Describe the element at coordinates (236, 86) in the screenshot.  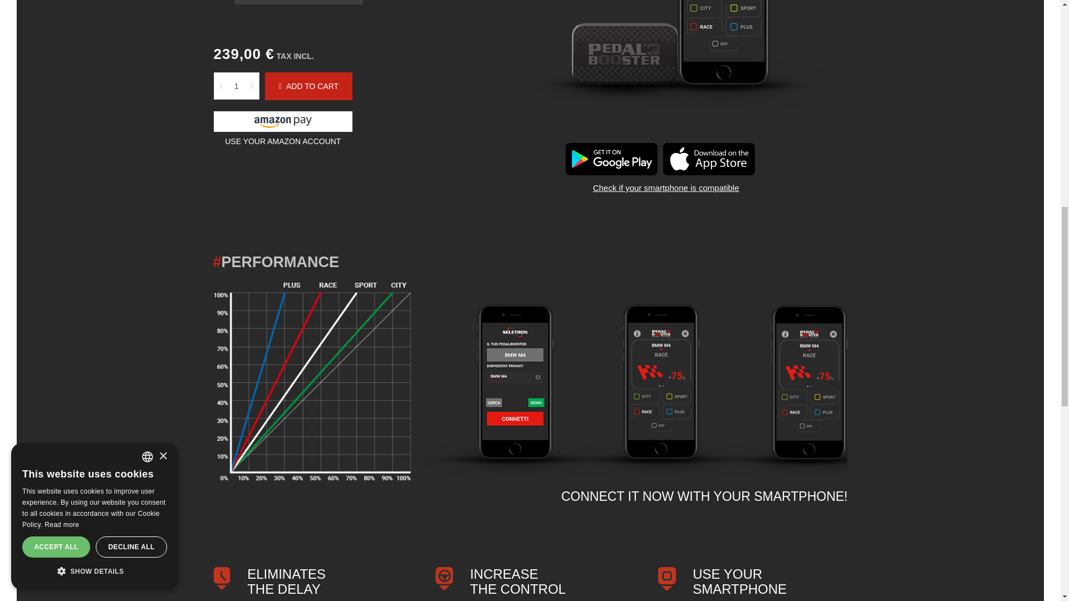
I see `1` at that location.